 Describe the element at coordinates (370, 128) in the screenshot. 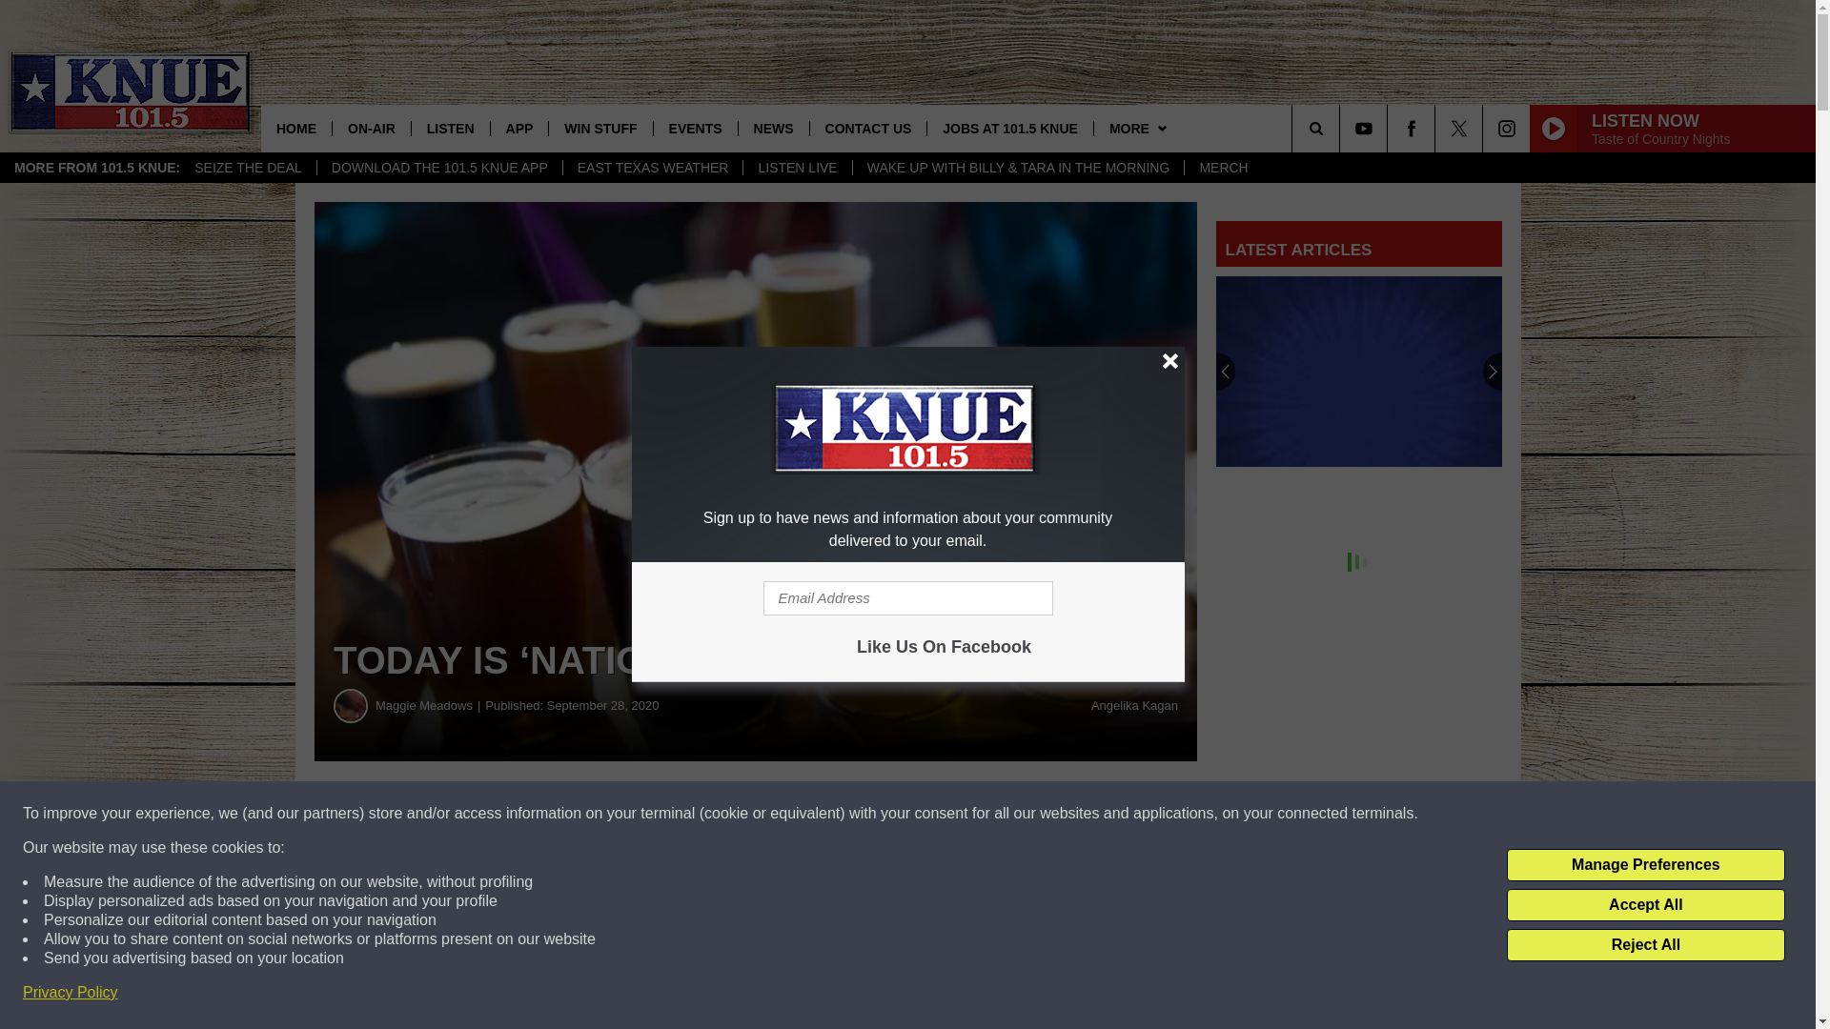

I see `ON-AIR` at that location.